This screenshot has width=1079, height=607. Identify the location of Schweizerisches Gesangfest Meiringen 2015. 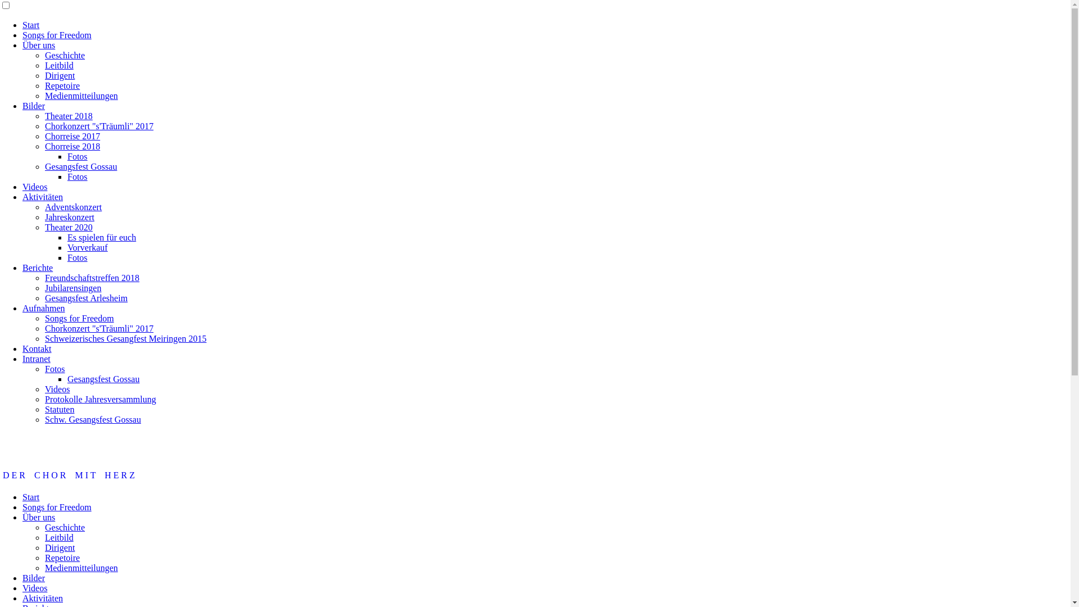
(126, 338).